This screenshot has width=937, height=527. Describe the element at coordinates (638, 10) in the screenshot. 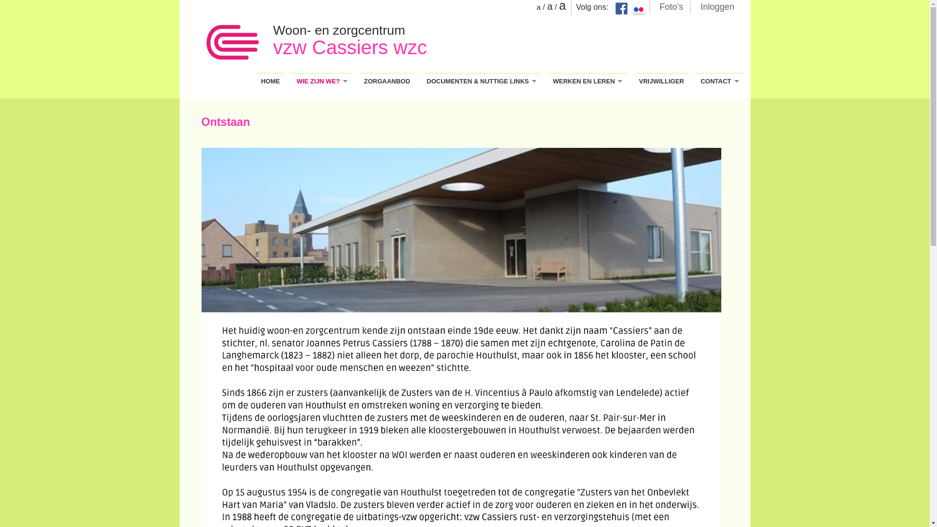

I see `Flickr` at that location.